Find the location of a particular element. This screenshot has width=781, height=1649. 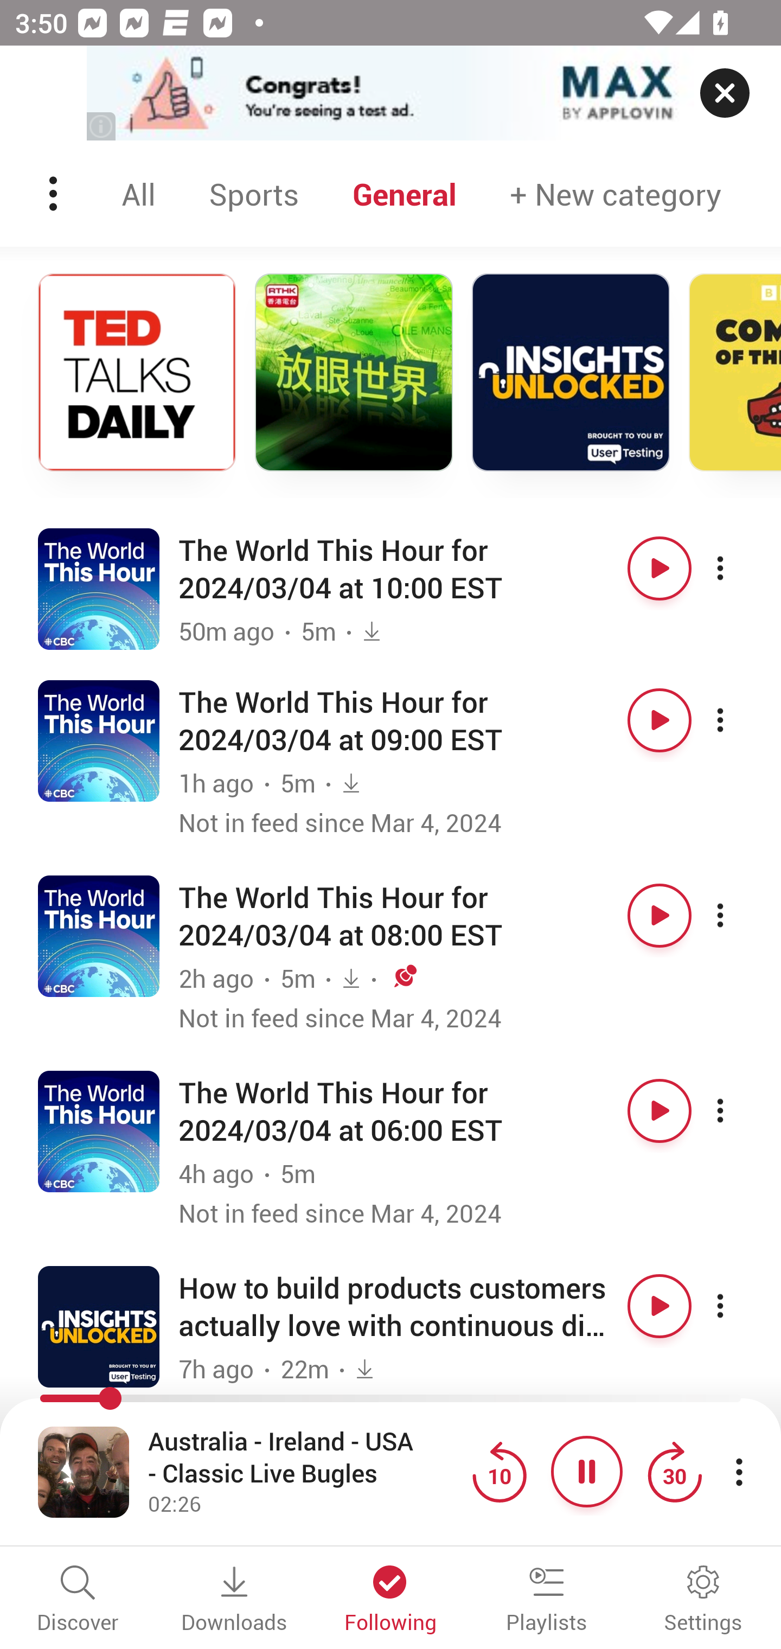

(i) is located at coordinates (102, 126).